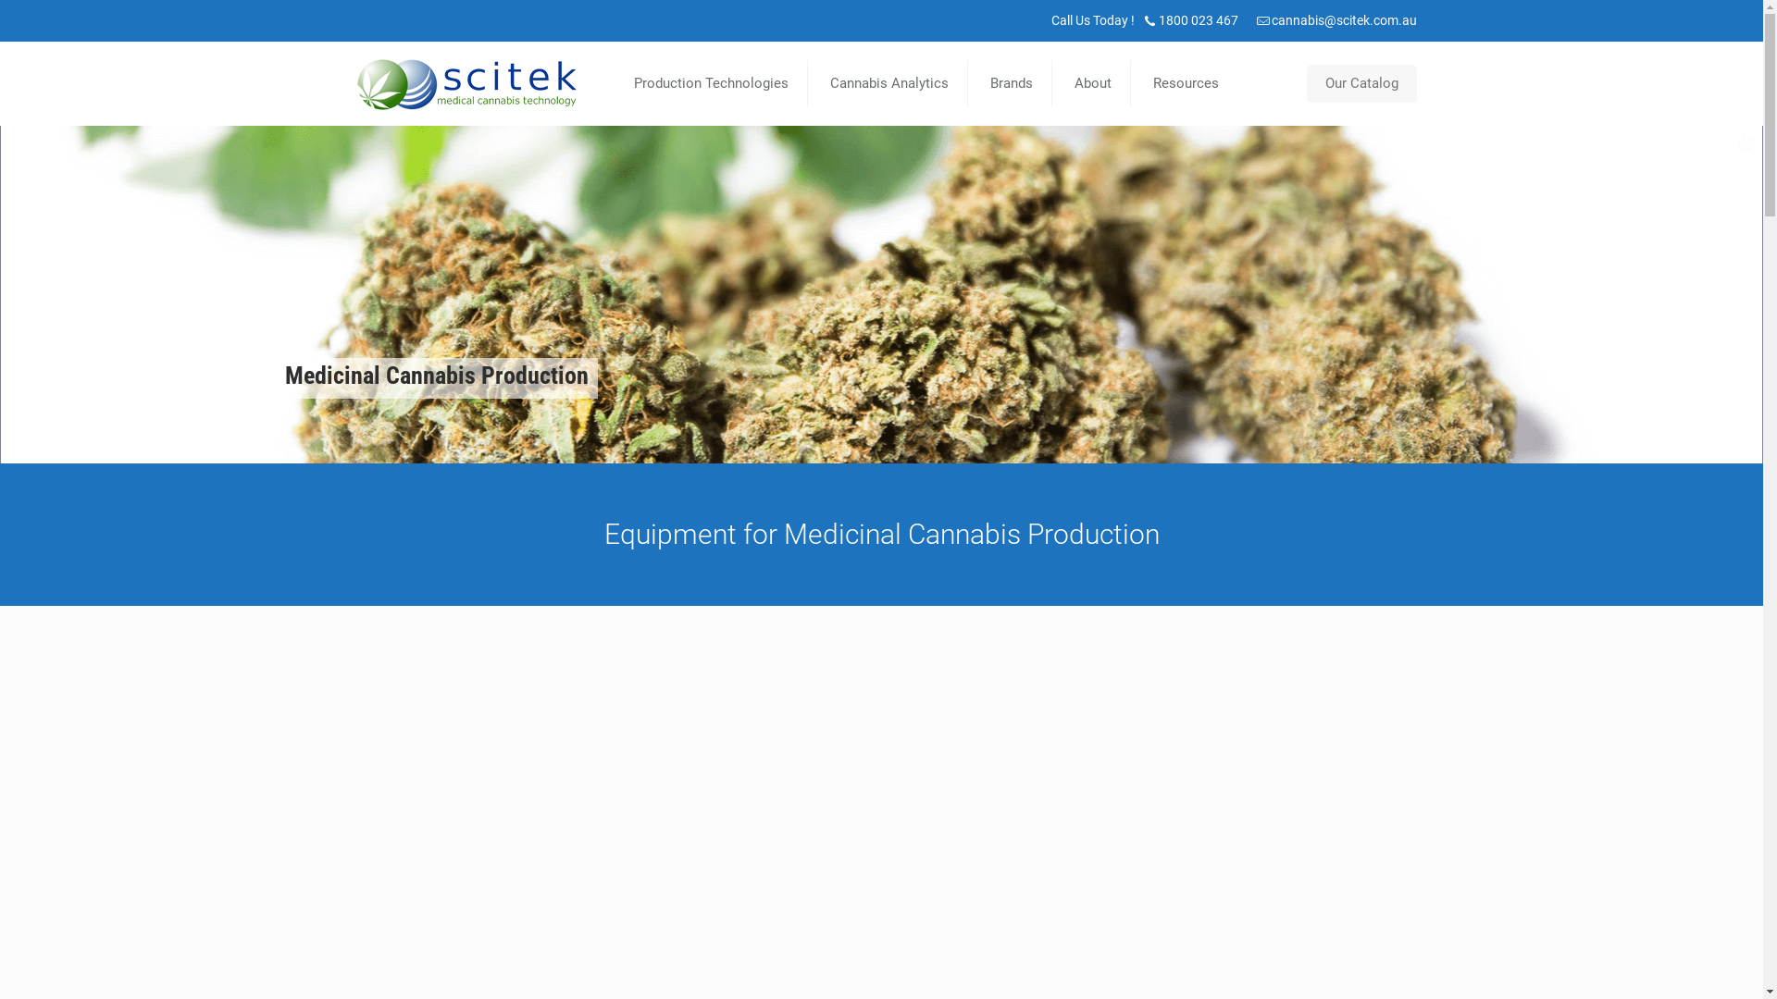 Image resolution: width=1777 pixels, height=999 pixels. I want to click on Cannabis Analytics, so click(888, 83).